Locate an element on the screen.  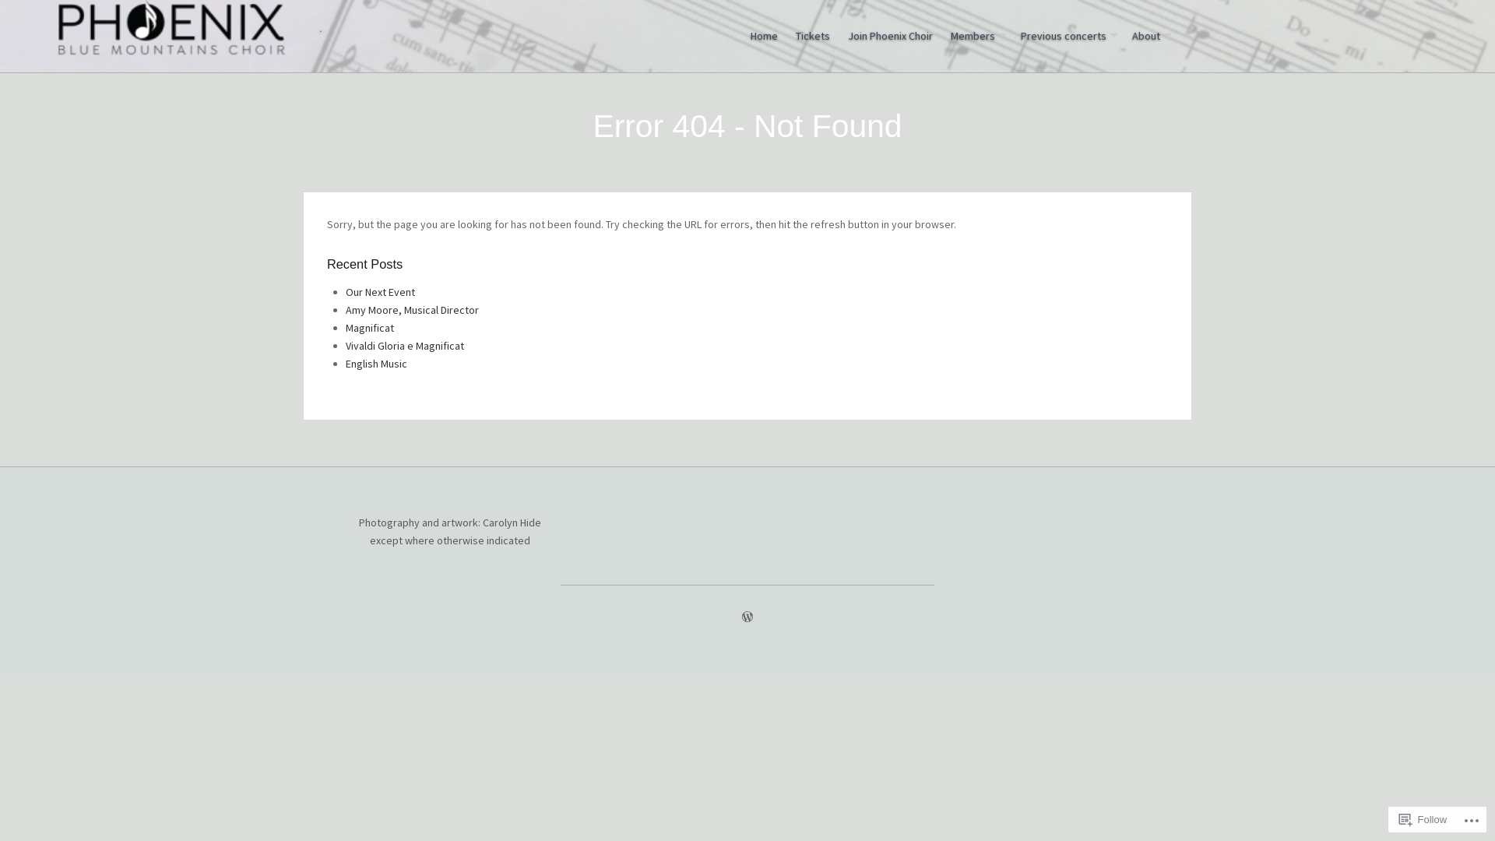
Our Next Event is located at coordinates (380, 292).